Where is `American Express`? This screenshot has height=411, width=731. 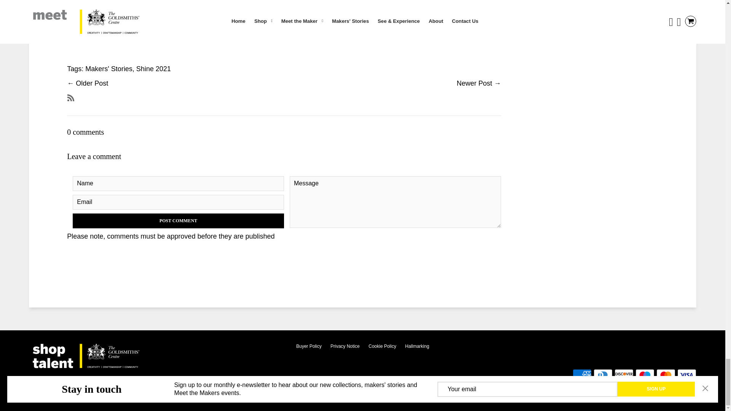 American Express is located at coordinates (582, 375).